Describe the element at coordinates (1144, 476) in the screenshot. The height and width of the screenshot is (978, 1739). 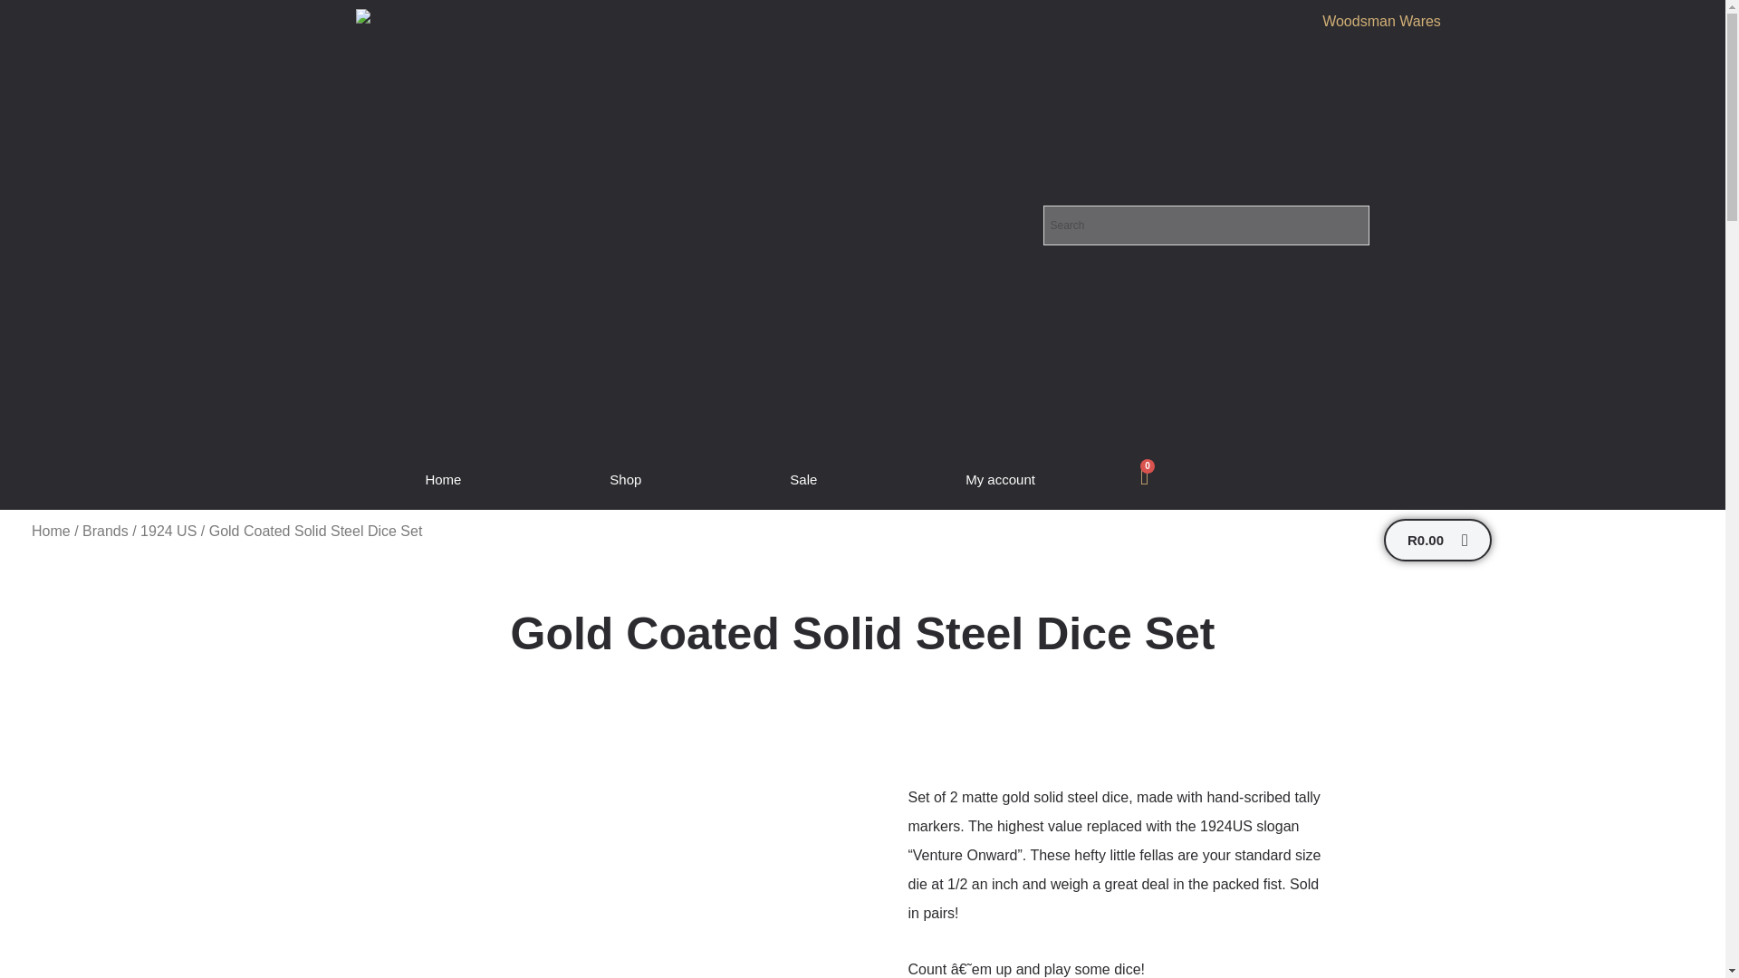
I see `0` at that location.